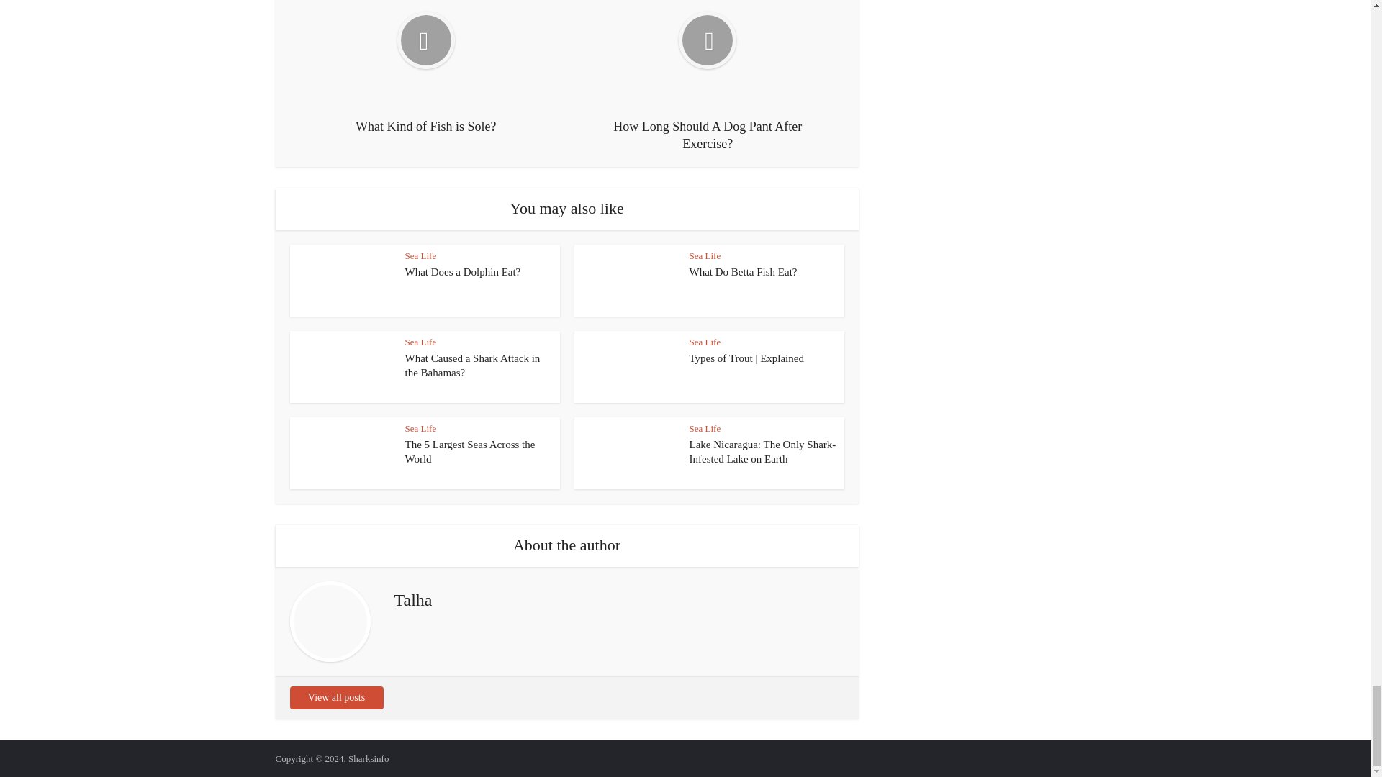 The width and height of the screenshot is (1382, 777). I want to click on View all posts, so click(335, 698).